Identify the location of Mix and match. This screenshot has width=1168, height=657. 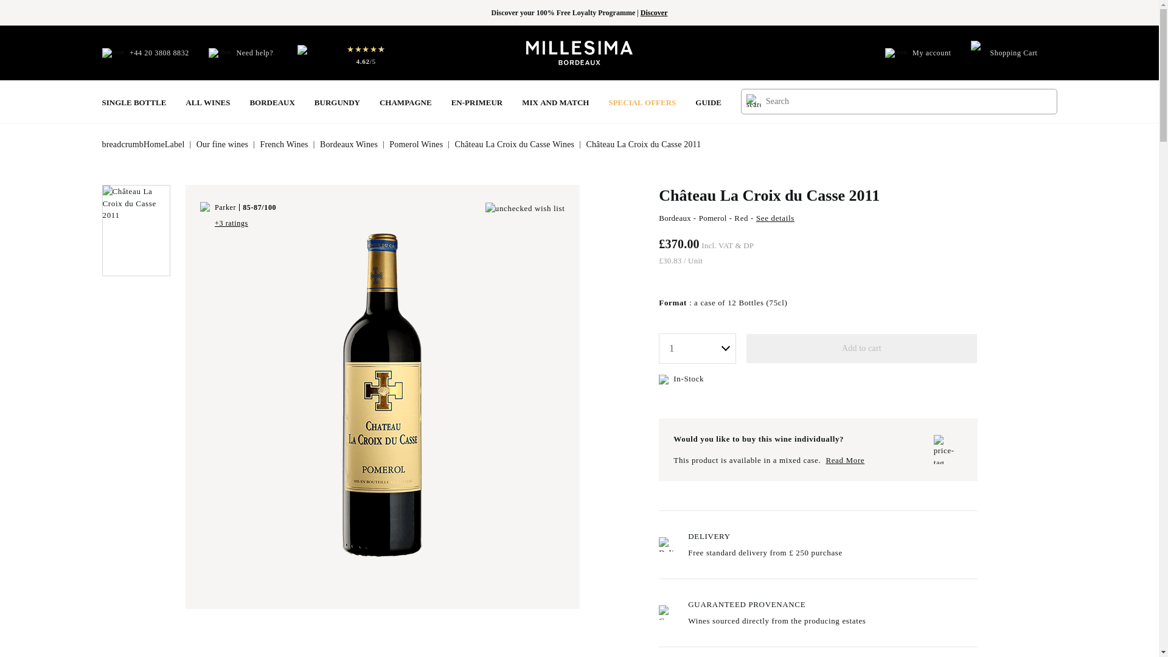
(555, 101).